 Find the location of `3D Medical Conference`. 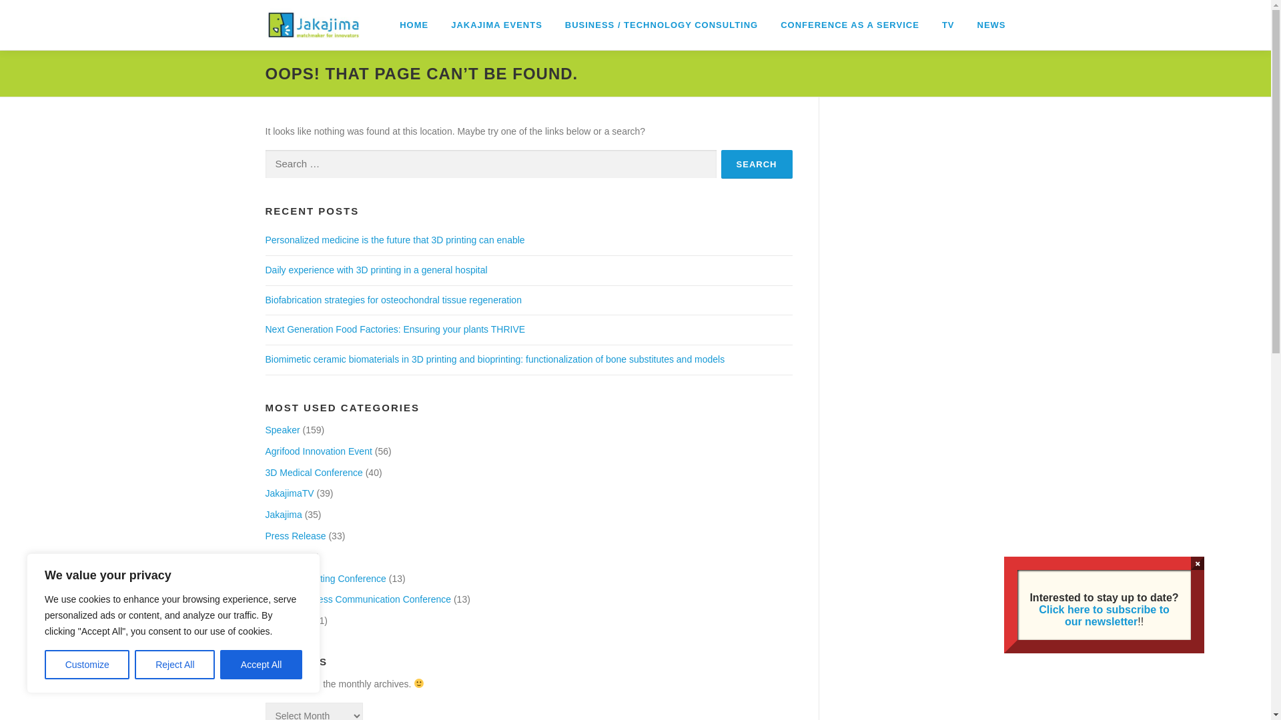

3D Medical Conference is located at coordinates (314, 473).